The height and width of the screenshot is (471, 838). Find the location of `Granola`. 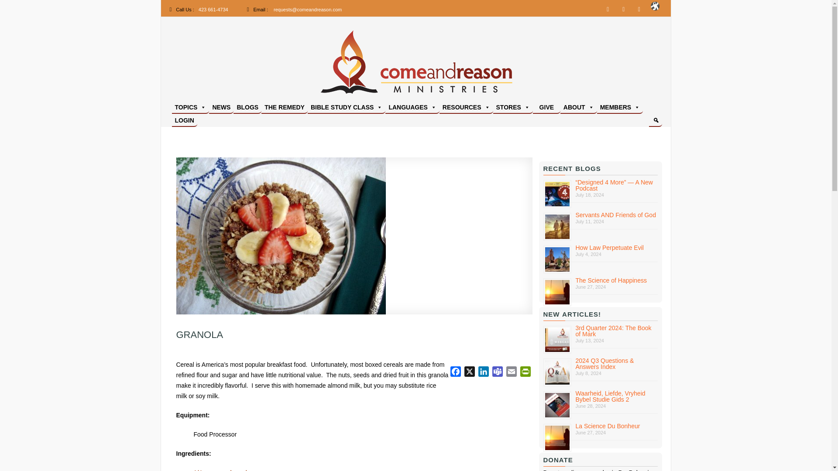

Granola is located at coordinates (281, 235).